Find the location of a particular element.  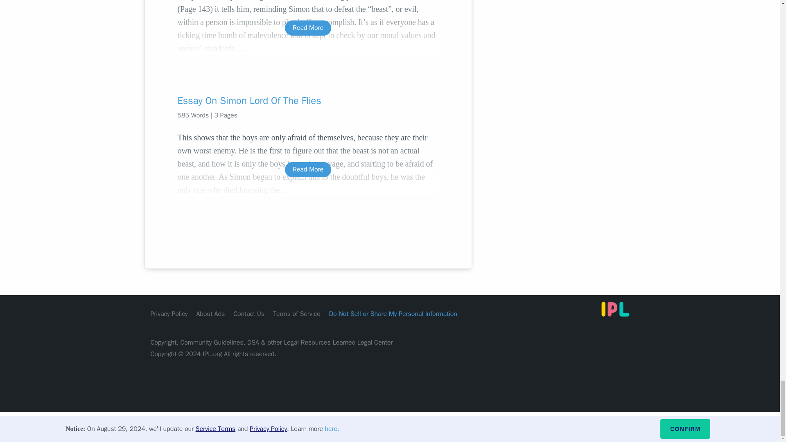

Terms of Service is located at coordinates (296, 313).